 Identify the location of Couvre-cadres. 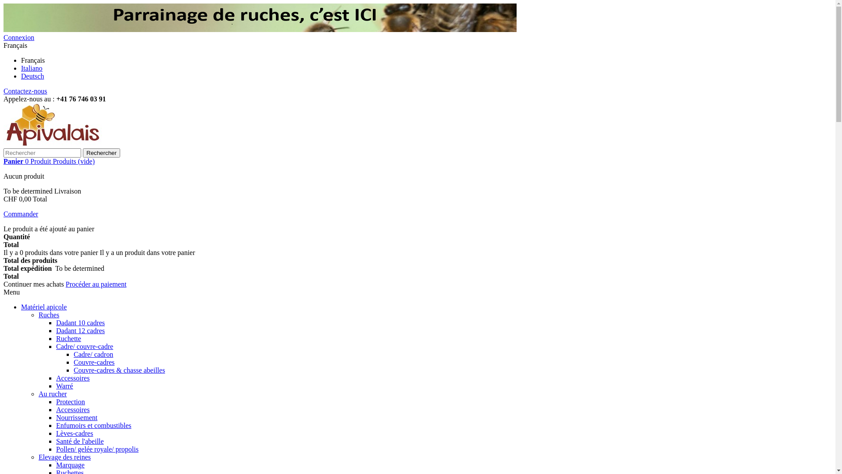
(94, 363).